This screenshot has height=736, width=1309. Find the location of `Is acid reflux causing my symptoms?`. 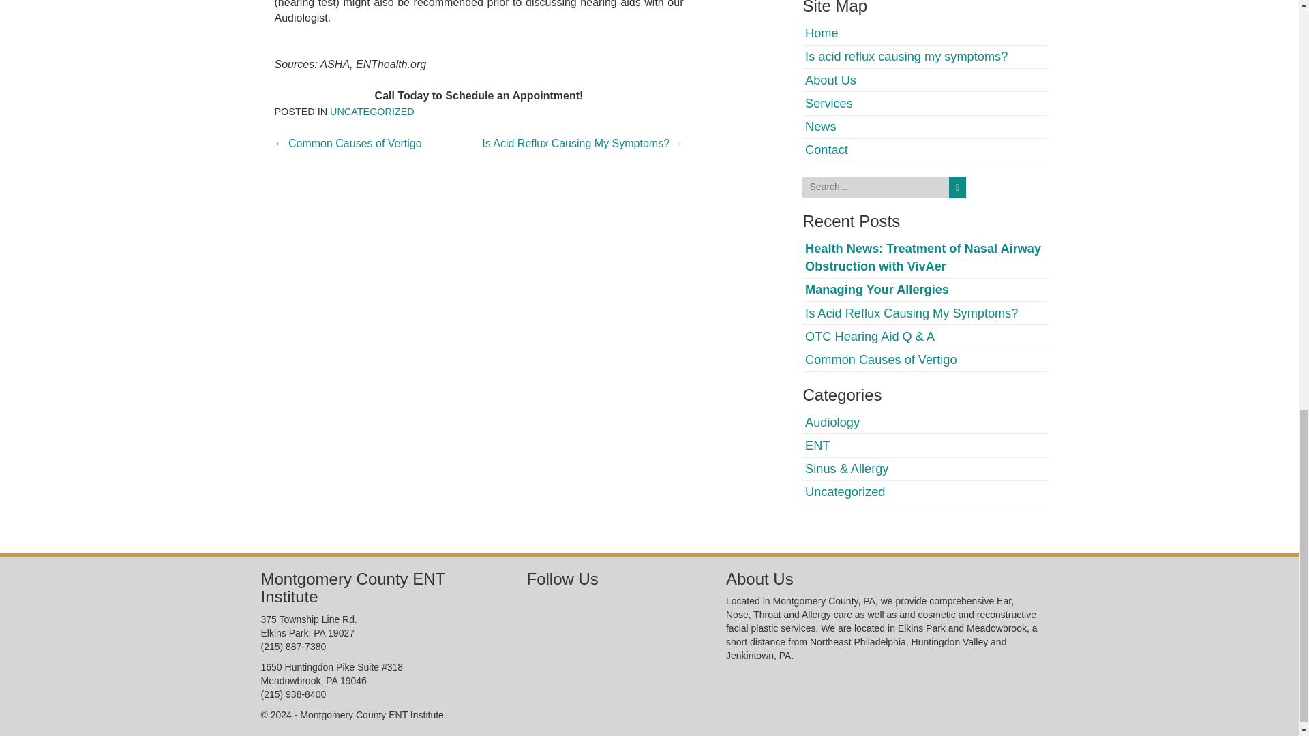

Is acid reflux causing my symptoms? is located at coordinates (906, 56).